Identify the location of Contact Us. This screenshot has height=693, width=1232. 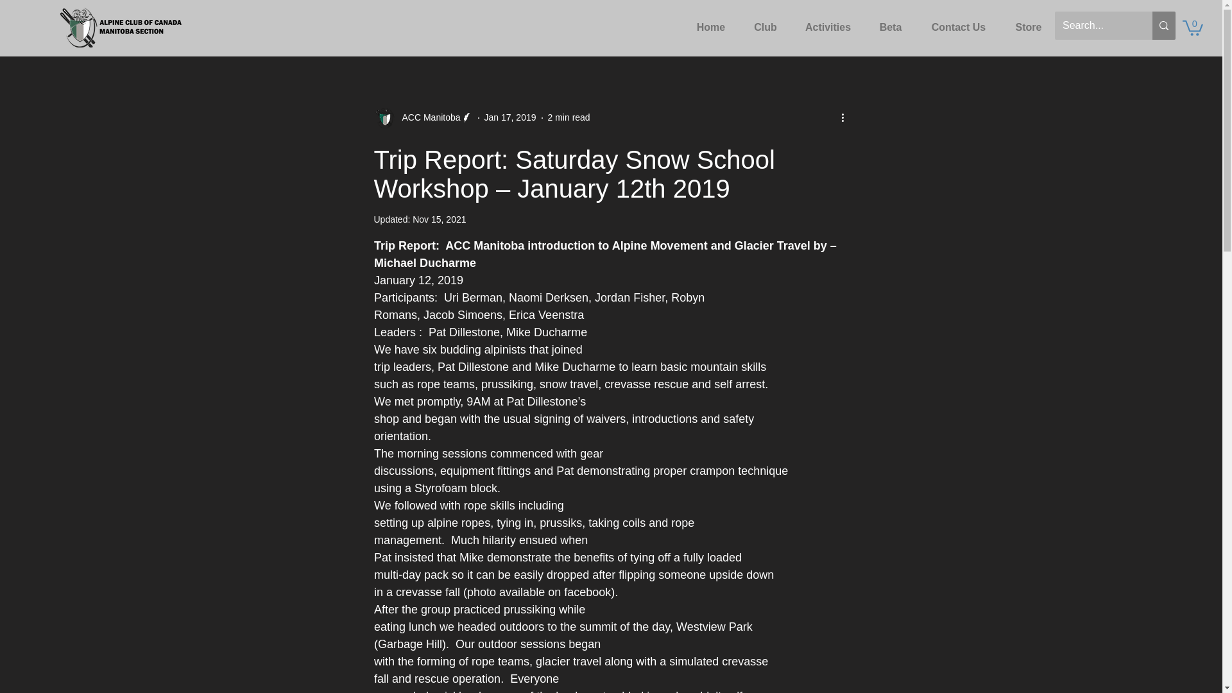
(959, 22).